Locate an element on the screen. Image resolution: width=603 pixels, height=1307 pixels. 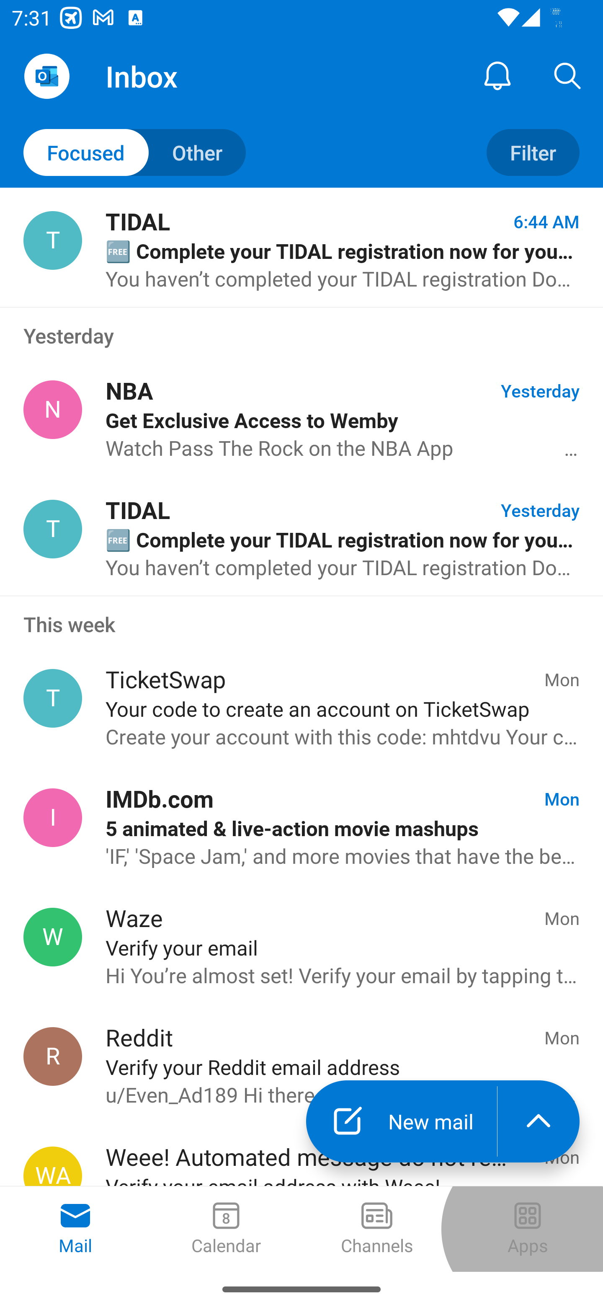
TIDAL, hello@email.tidal.com is located at coordinates (53, 240).